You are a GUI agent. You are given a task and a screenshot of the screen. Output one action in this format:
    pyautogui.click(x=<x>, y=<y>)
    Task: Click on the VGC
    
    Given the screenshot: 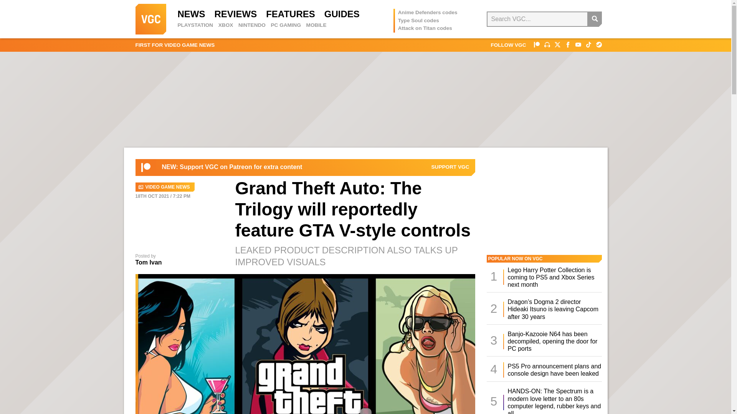 What is the action you would take?
    pyautogui.click(x=150, y=19)
    